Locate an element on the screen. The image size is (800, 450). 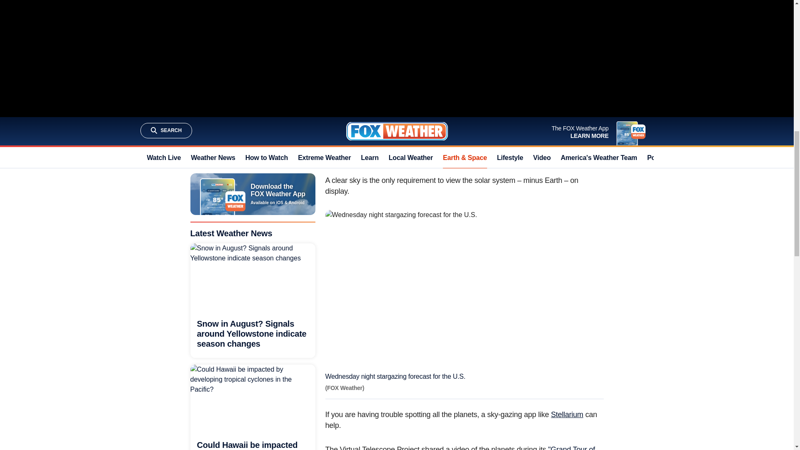
Stellarium is located at coordinates (567, 414).